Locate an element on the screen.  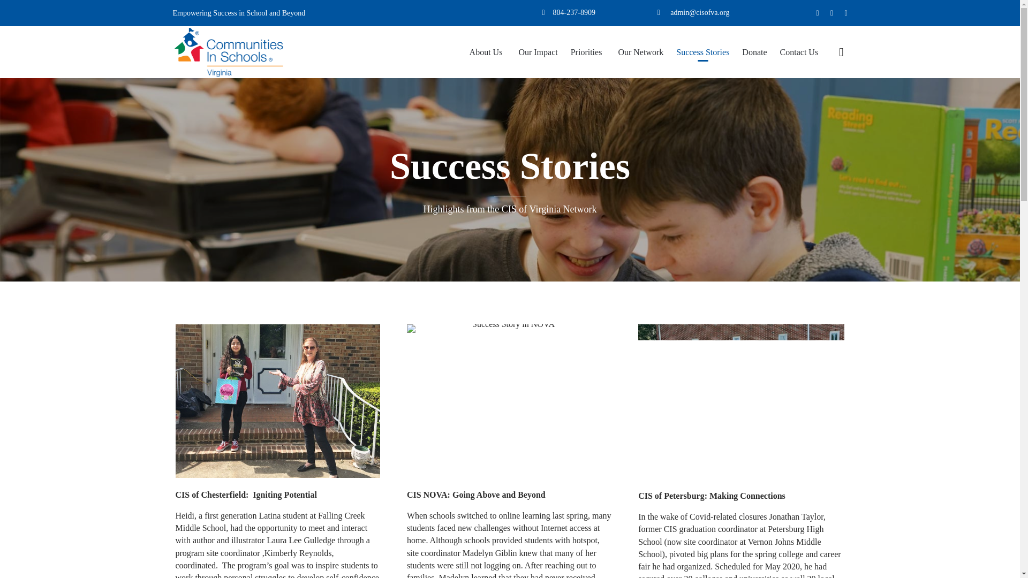
Success Story in Chesterfield is located at coordinates (278, 401).